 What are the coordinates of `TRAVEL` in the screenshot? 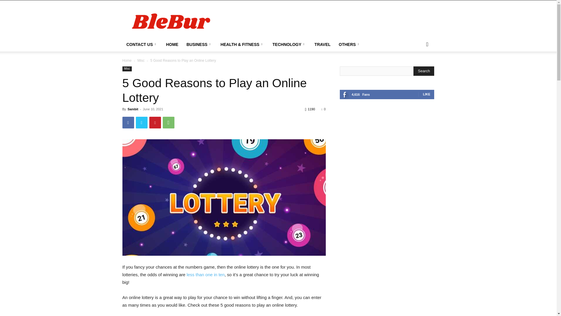 It's located at (322, 44).